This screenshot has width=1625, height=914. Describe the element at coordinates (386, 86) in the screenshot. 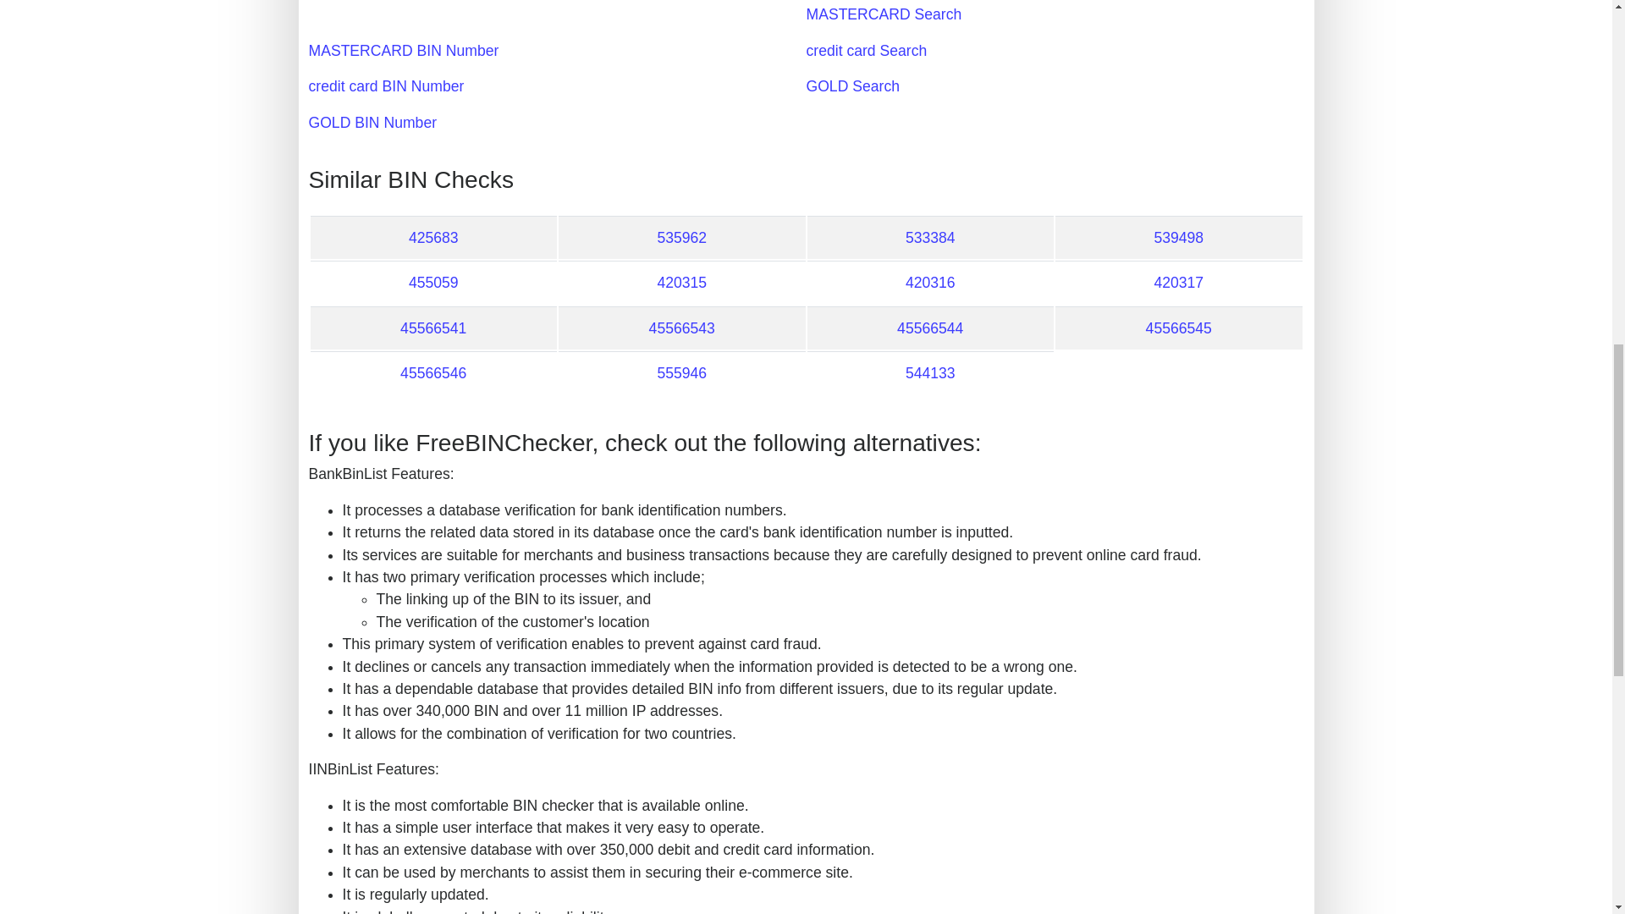

I see `credit card BIN Number` at that location.